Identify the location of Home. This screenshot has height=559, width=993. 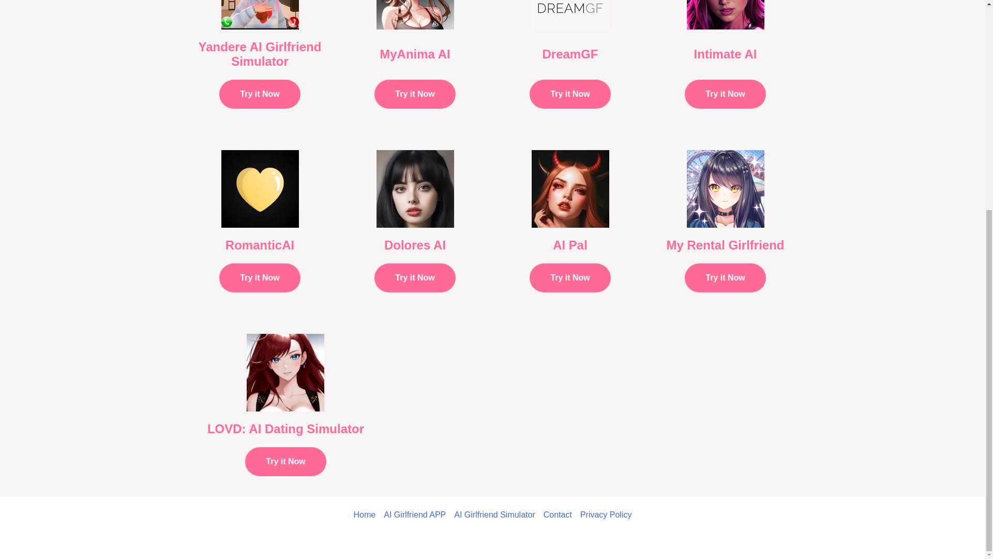
(367, 514).